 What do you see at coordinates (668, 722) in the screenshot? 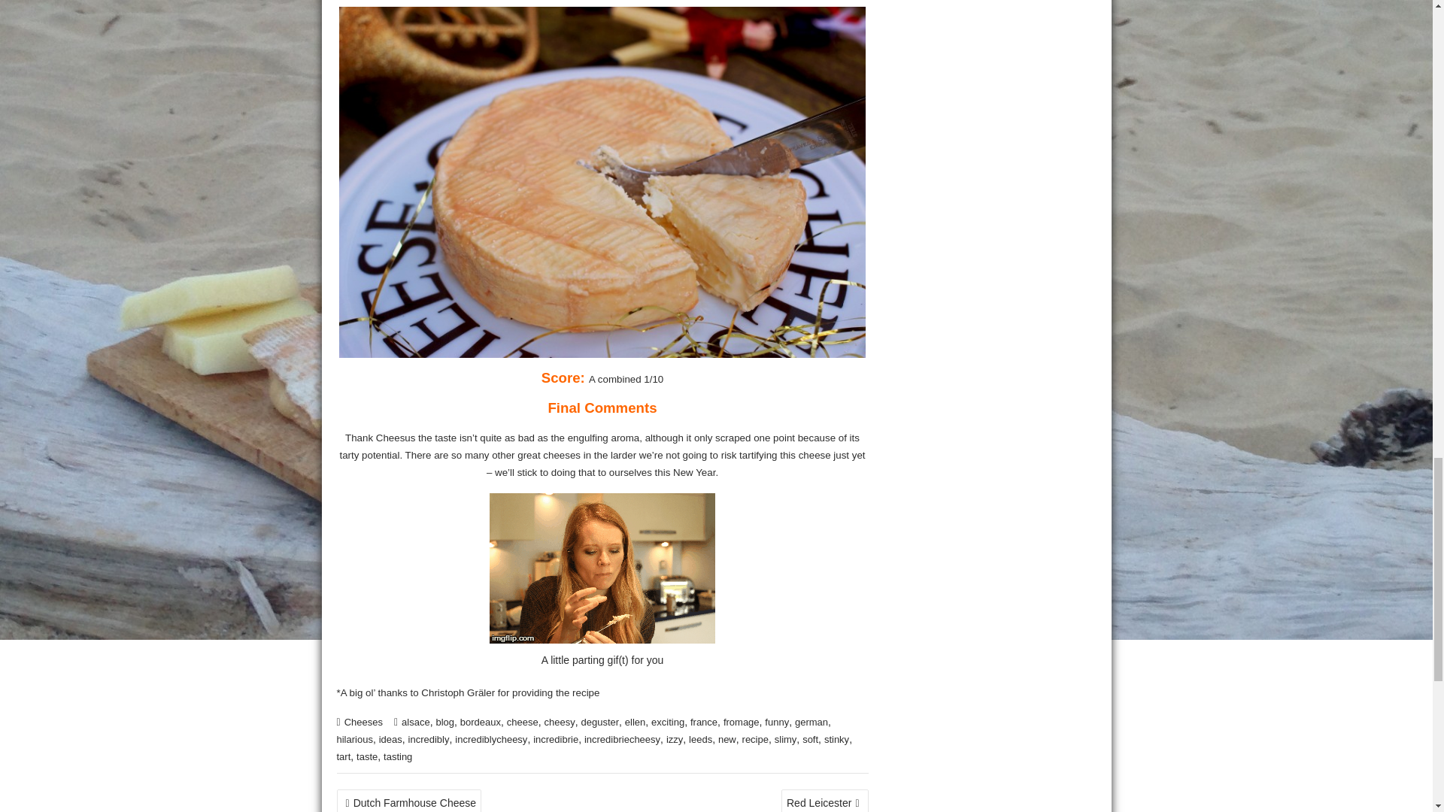
I see `exciting` at bounding box center [668, 722].